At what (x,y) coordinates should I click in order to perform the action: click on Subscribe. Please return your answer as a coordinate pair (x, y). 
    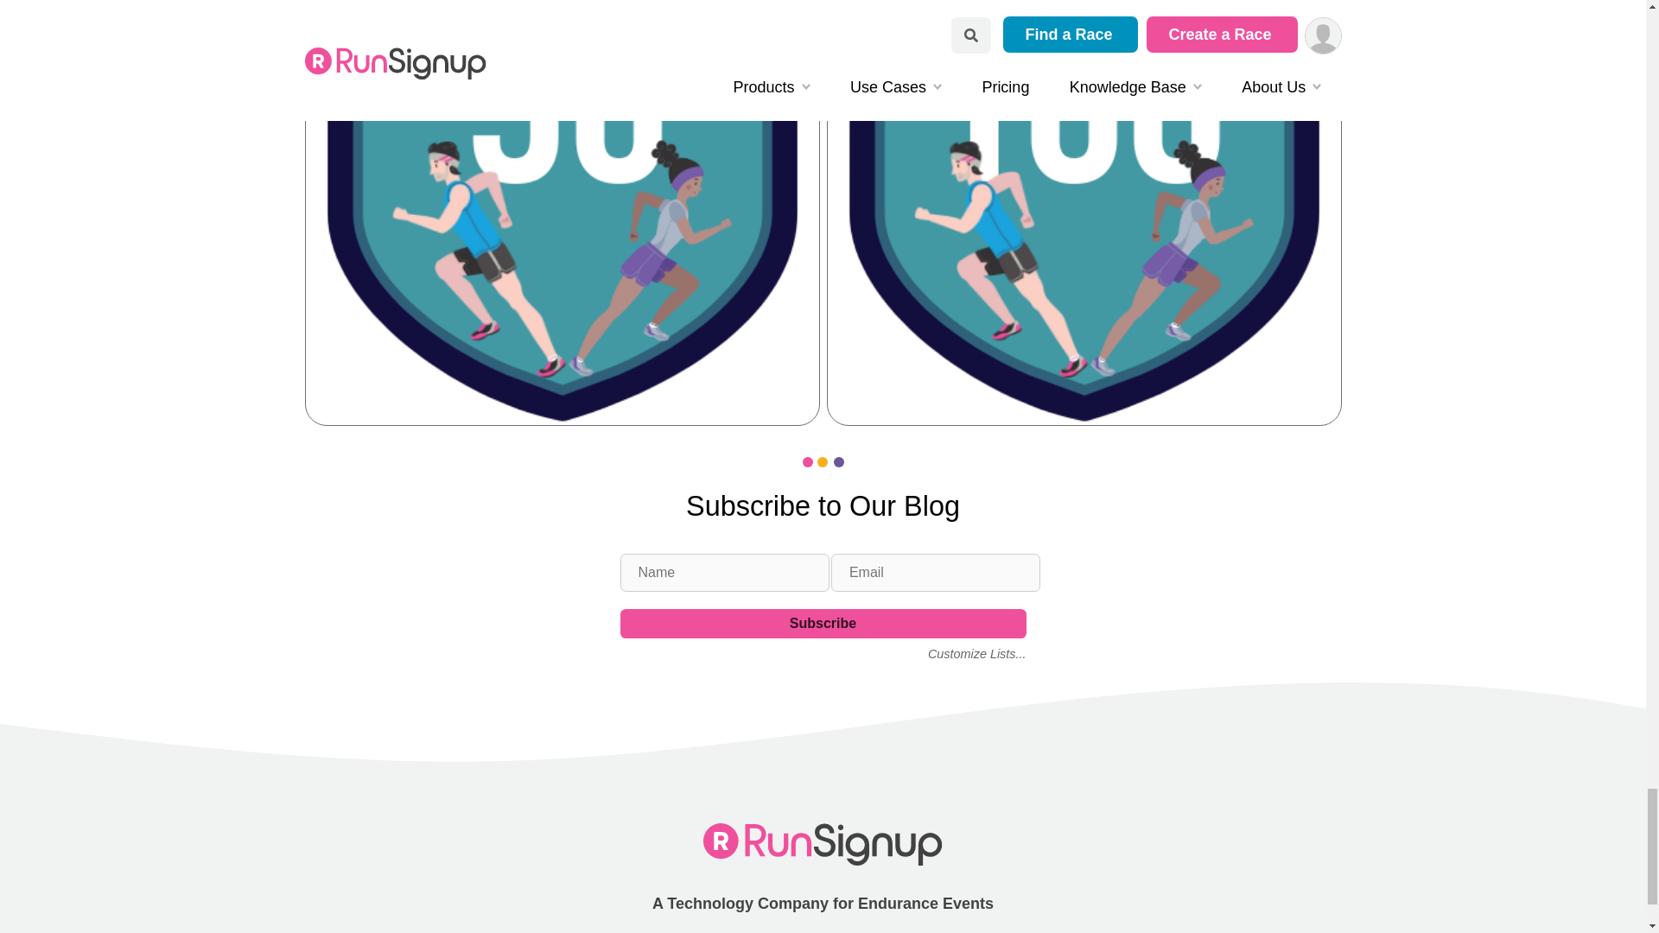
    Looking at the image, I should click on (823, 624).